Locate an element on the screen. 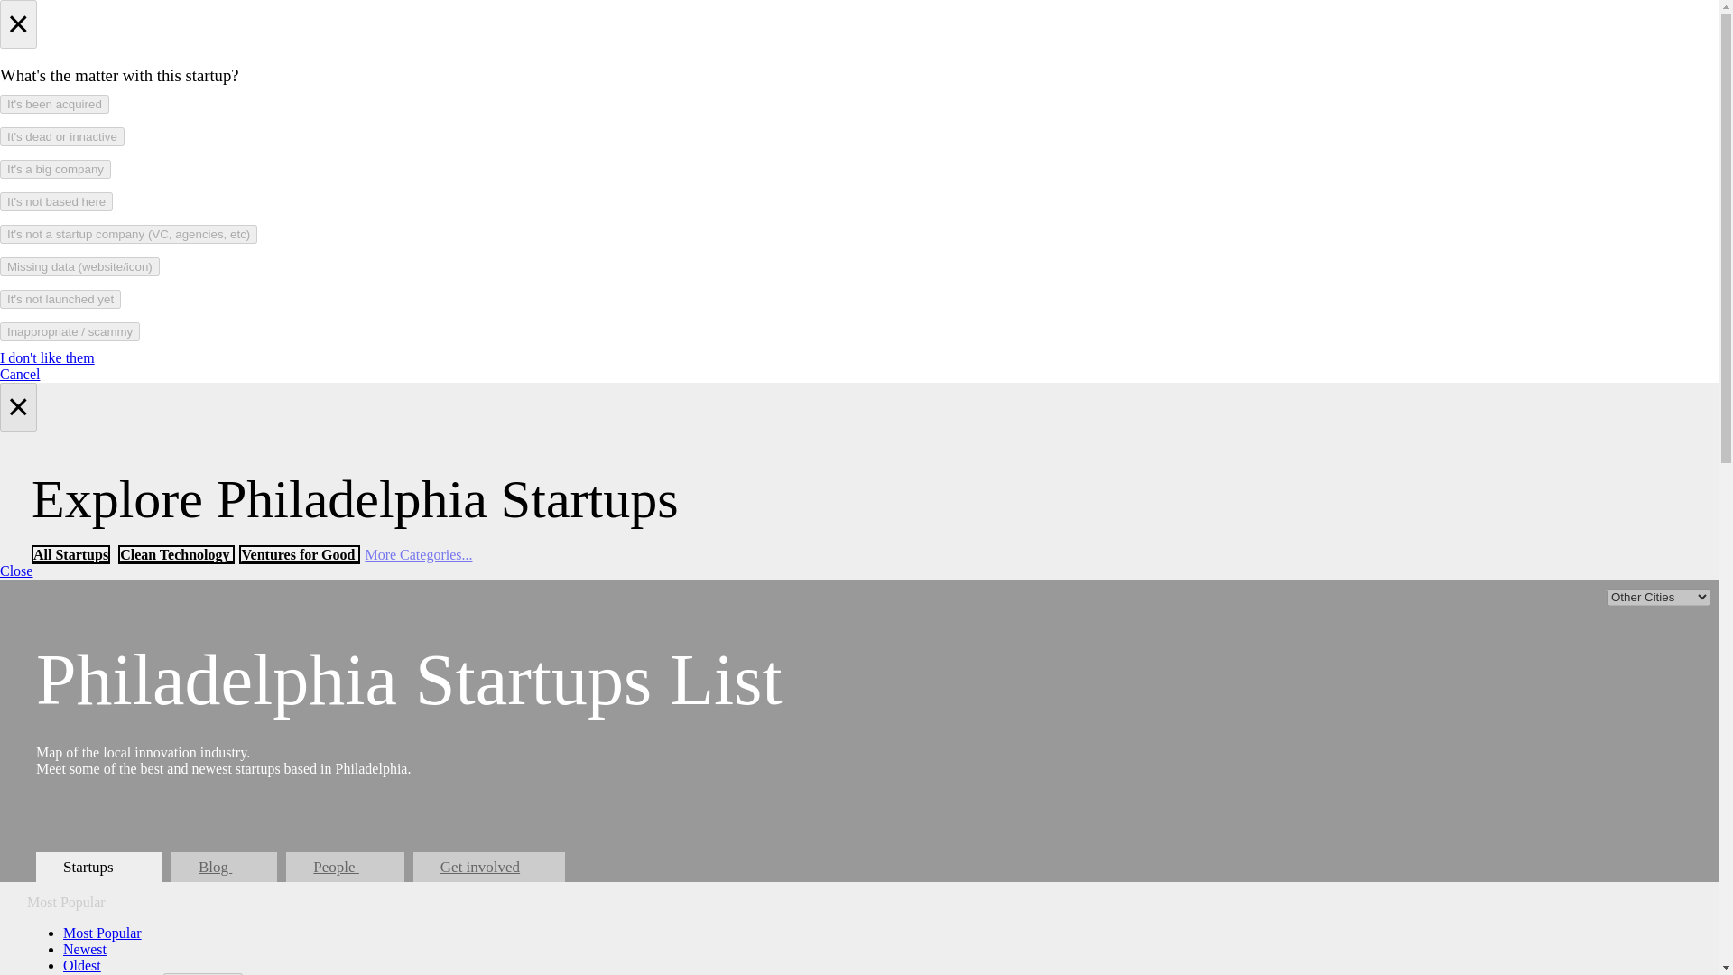 This screenshot has width=1733, height=975. Cancel is located at coordinates (20, 374).